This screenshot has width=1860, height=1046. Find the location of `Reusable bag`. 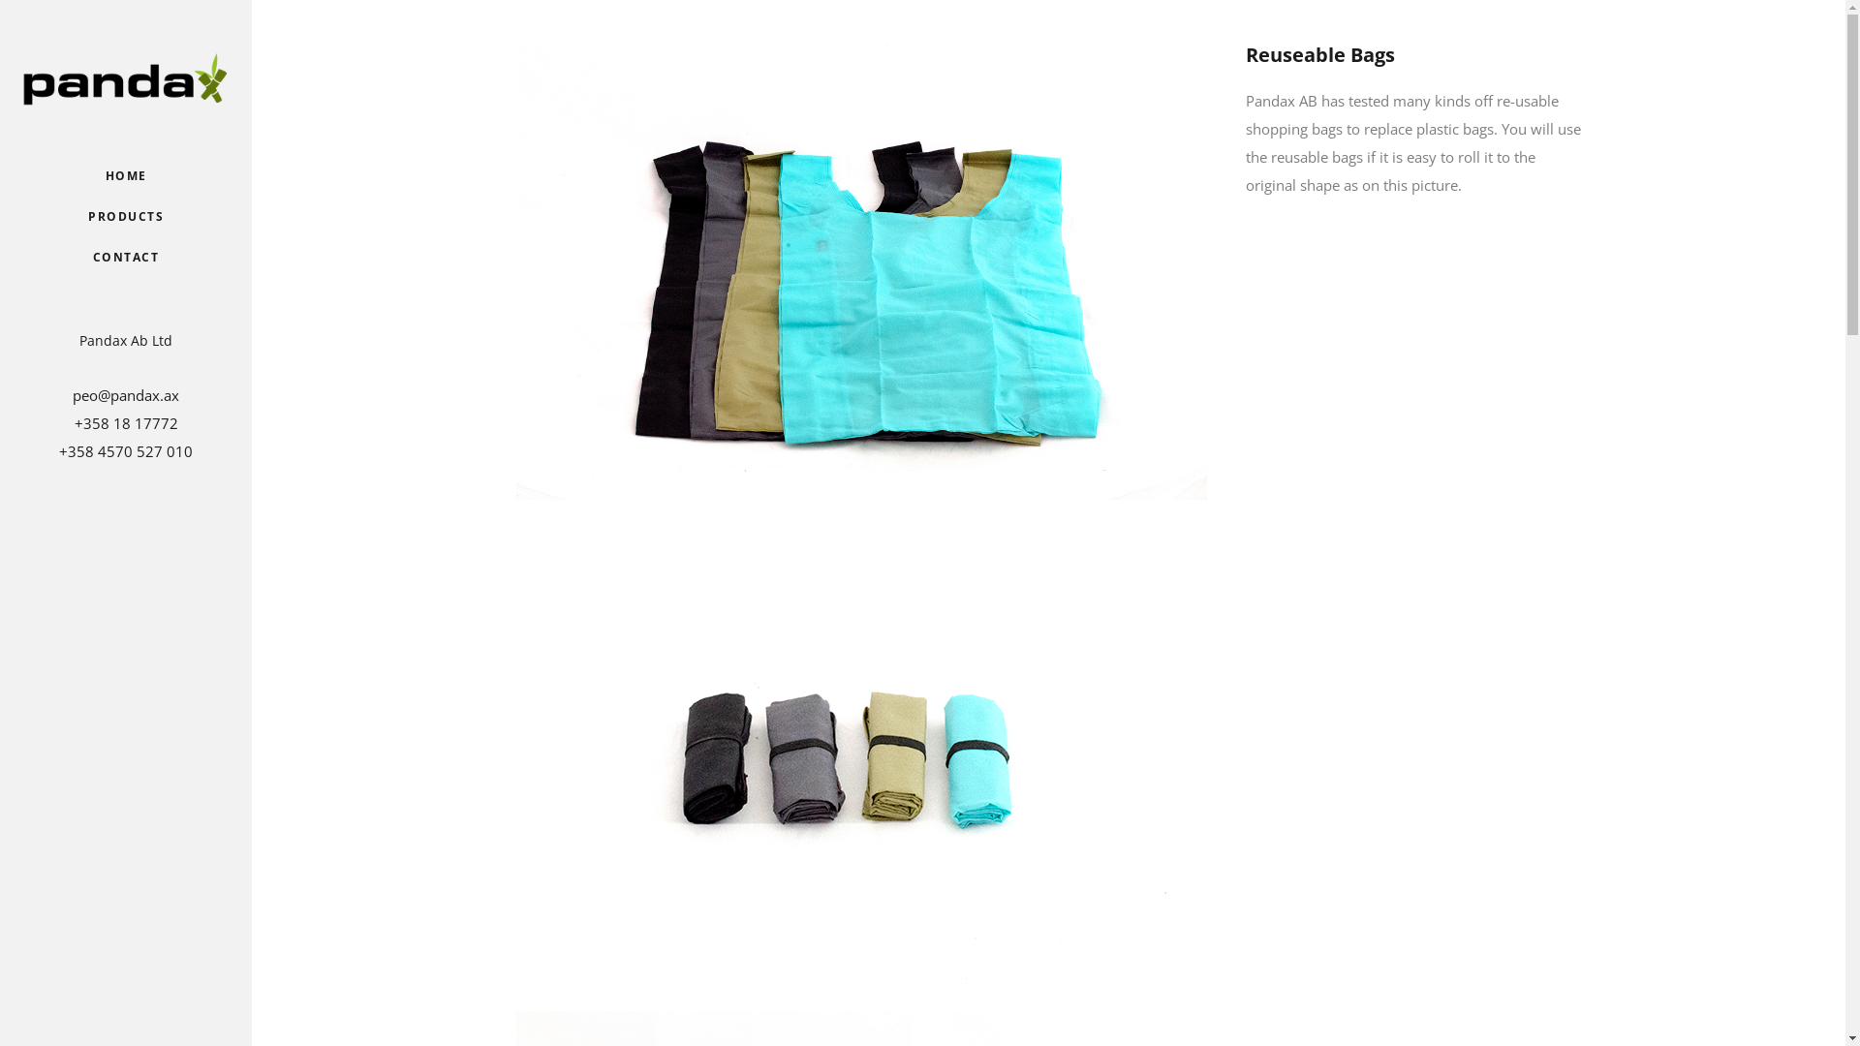

Reusable bag is located at coordinates (860, 755).